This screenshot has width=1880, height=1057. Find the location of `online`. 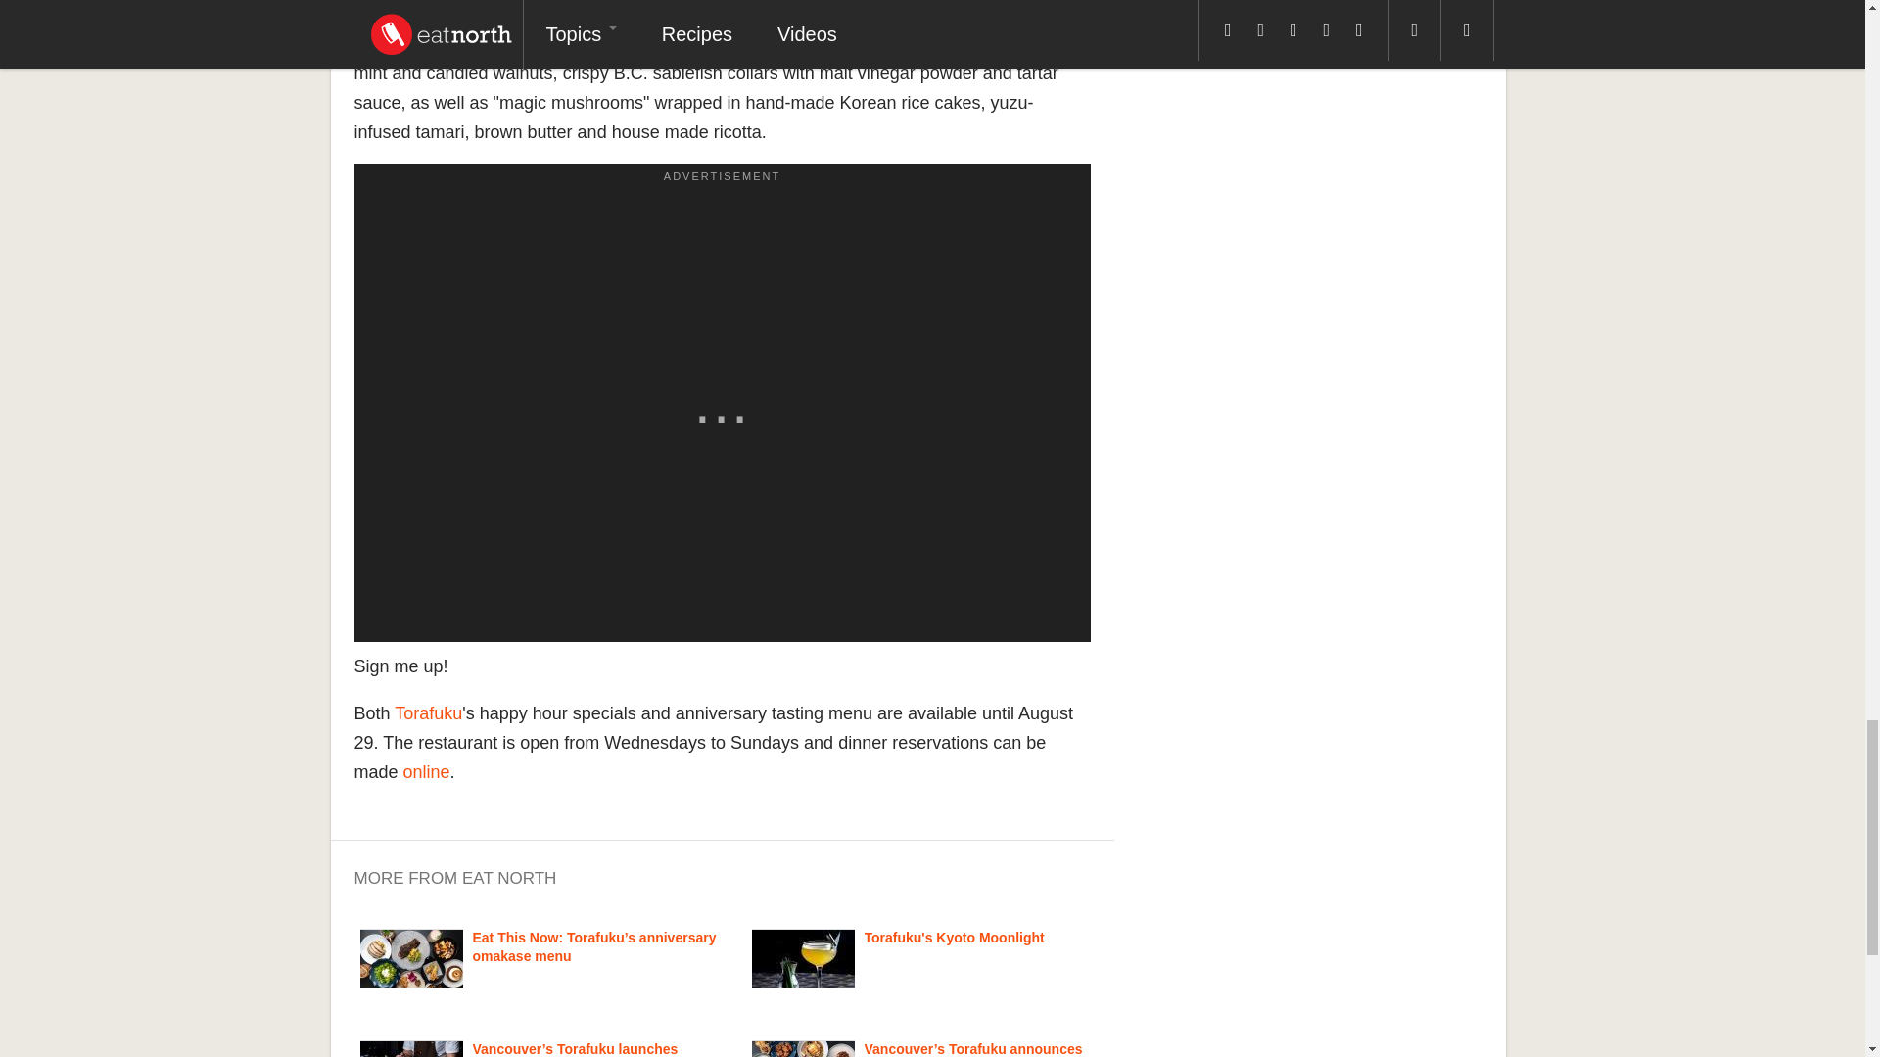

online is located at coordinates (427, 771).